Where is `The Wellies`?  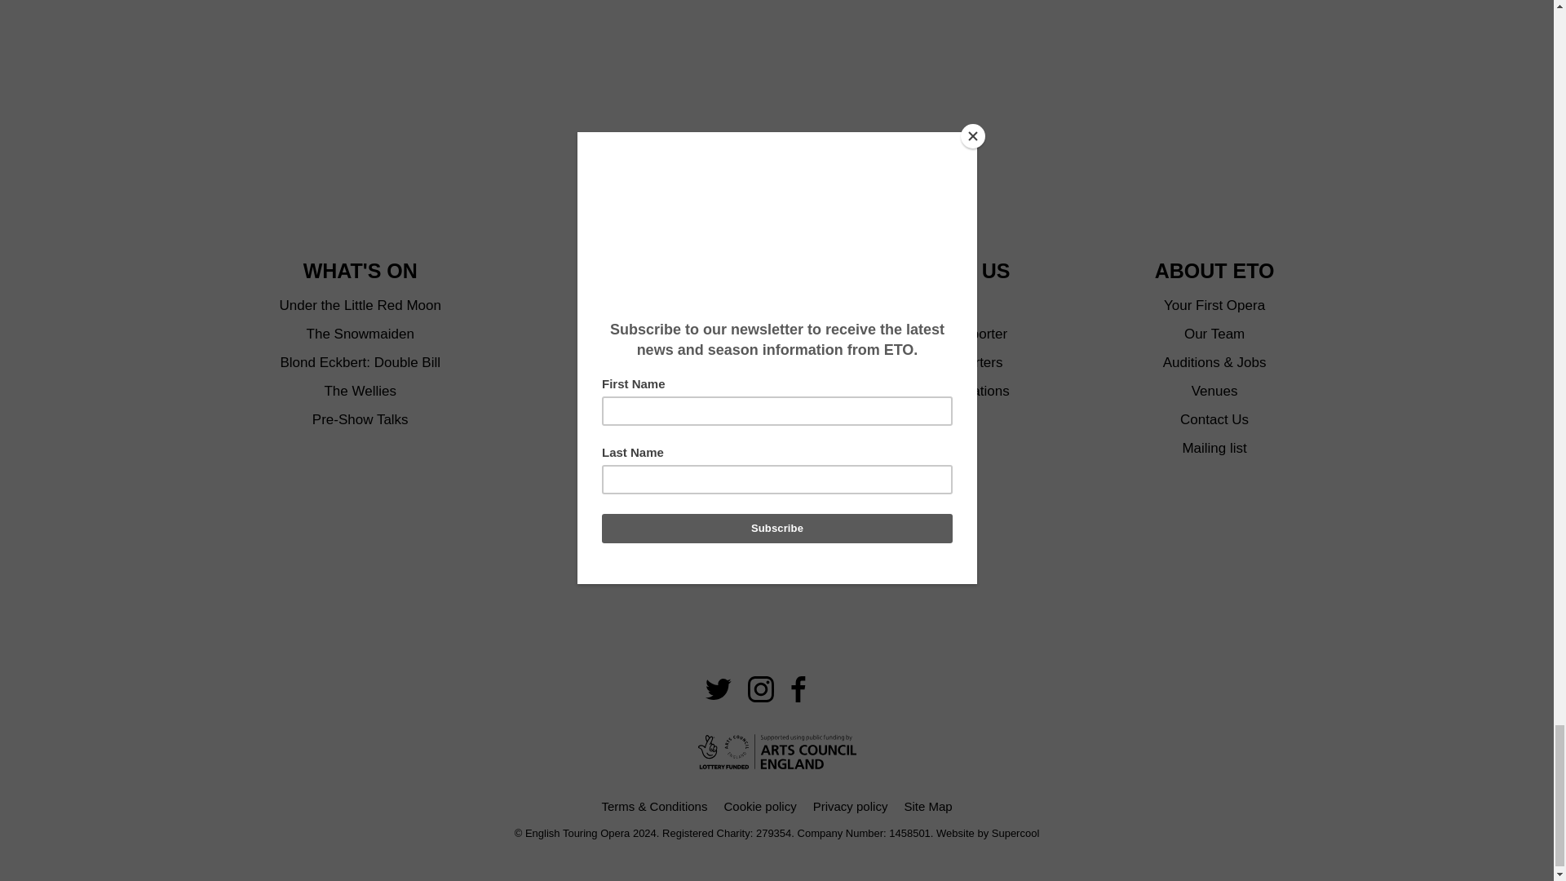 The Wellies is located at coordinates (360, 391).